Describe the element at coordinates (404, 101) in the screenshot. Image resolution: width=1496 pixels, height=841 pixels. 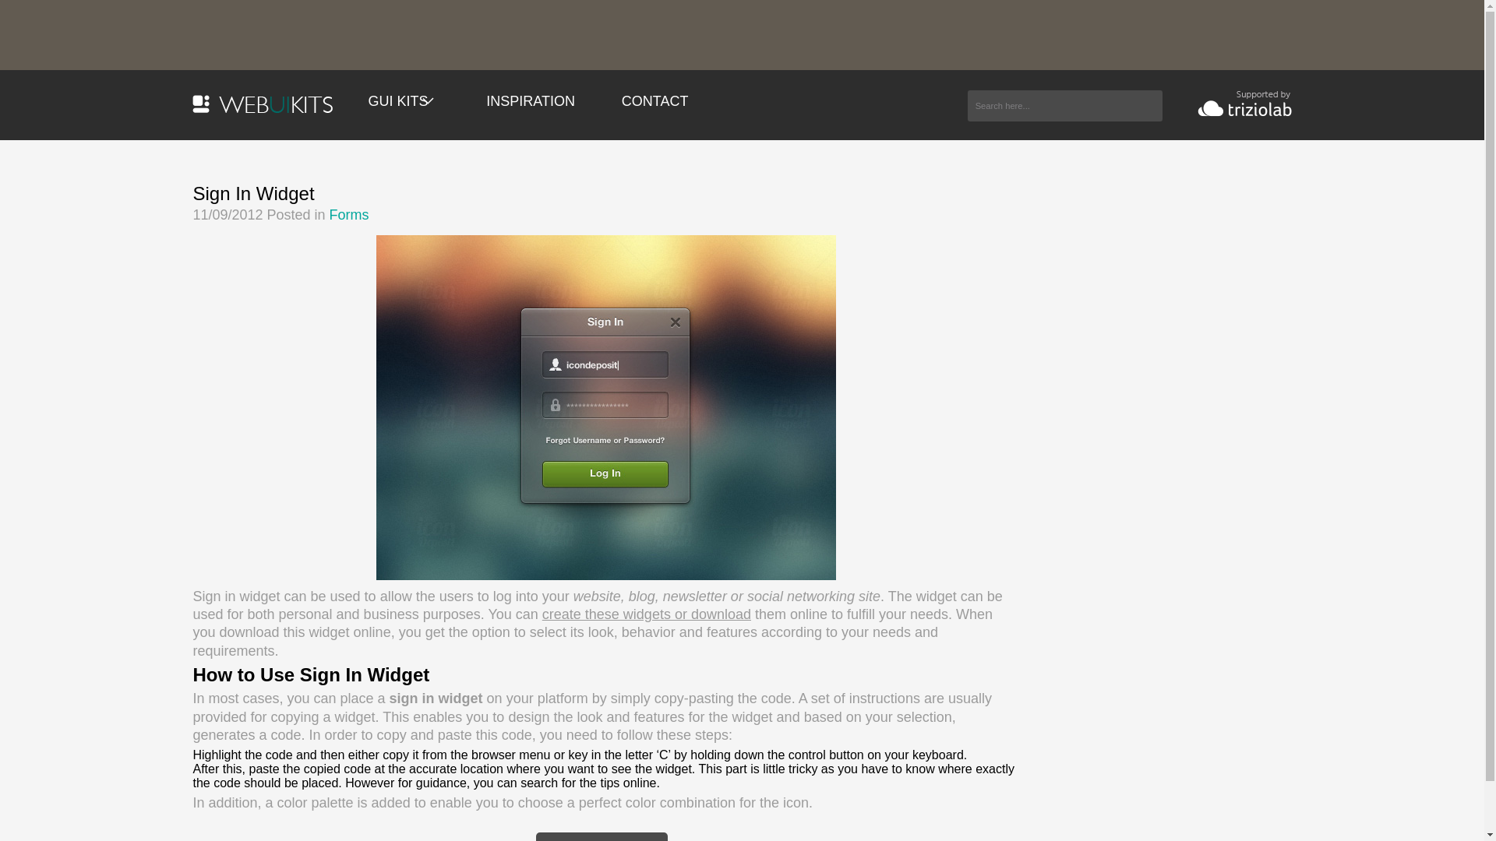
I see `GUI KITS` at that location.